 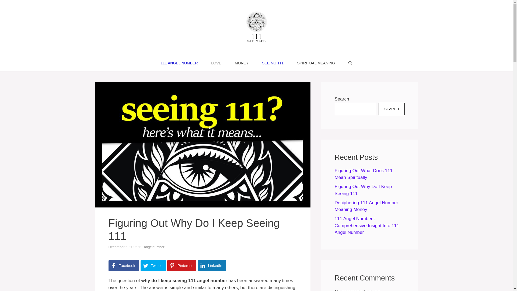 What do you see at coordinates (364, 174) in the screenshot?
I see `Figuring Out What Does 111 Mean Spiritually` at bounding box center [364, 174].